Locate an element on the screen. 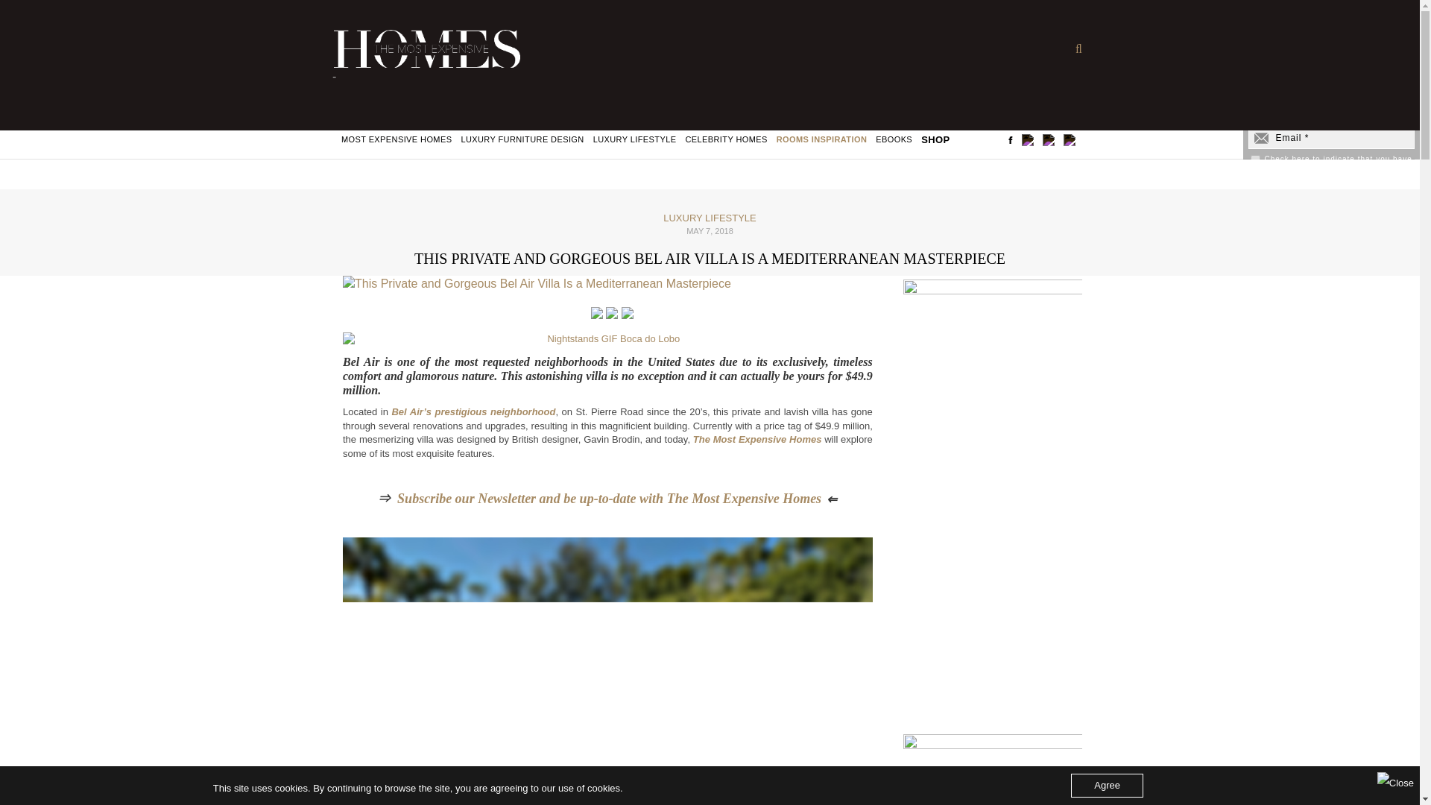  on is located at coordinates (1255, 160).